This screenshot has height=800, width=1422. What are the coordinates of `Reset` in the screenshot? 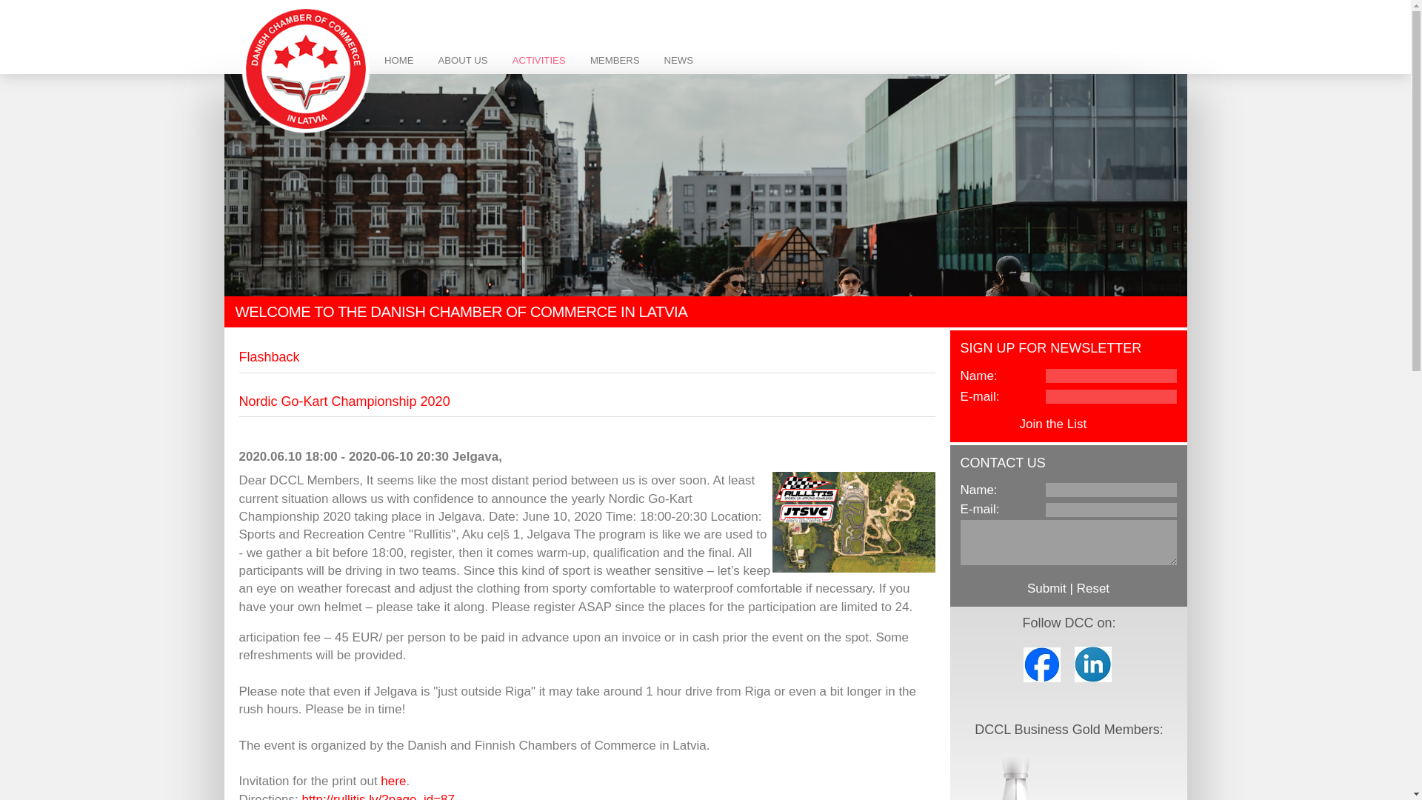 It's located at (1092, 588).